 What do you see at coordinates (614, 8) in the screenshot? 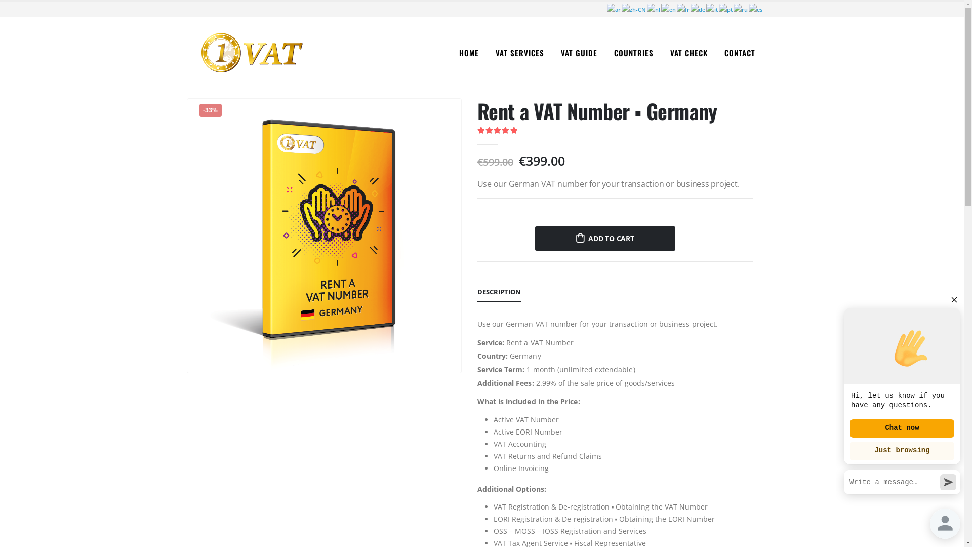
I see `Arabic` at bounding box center [614, 8].